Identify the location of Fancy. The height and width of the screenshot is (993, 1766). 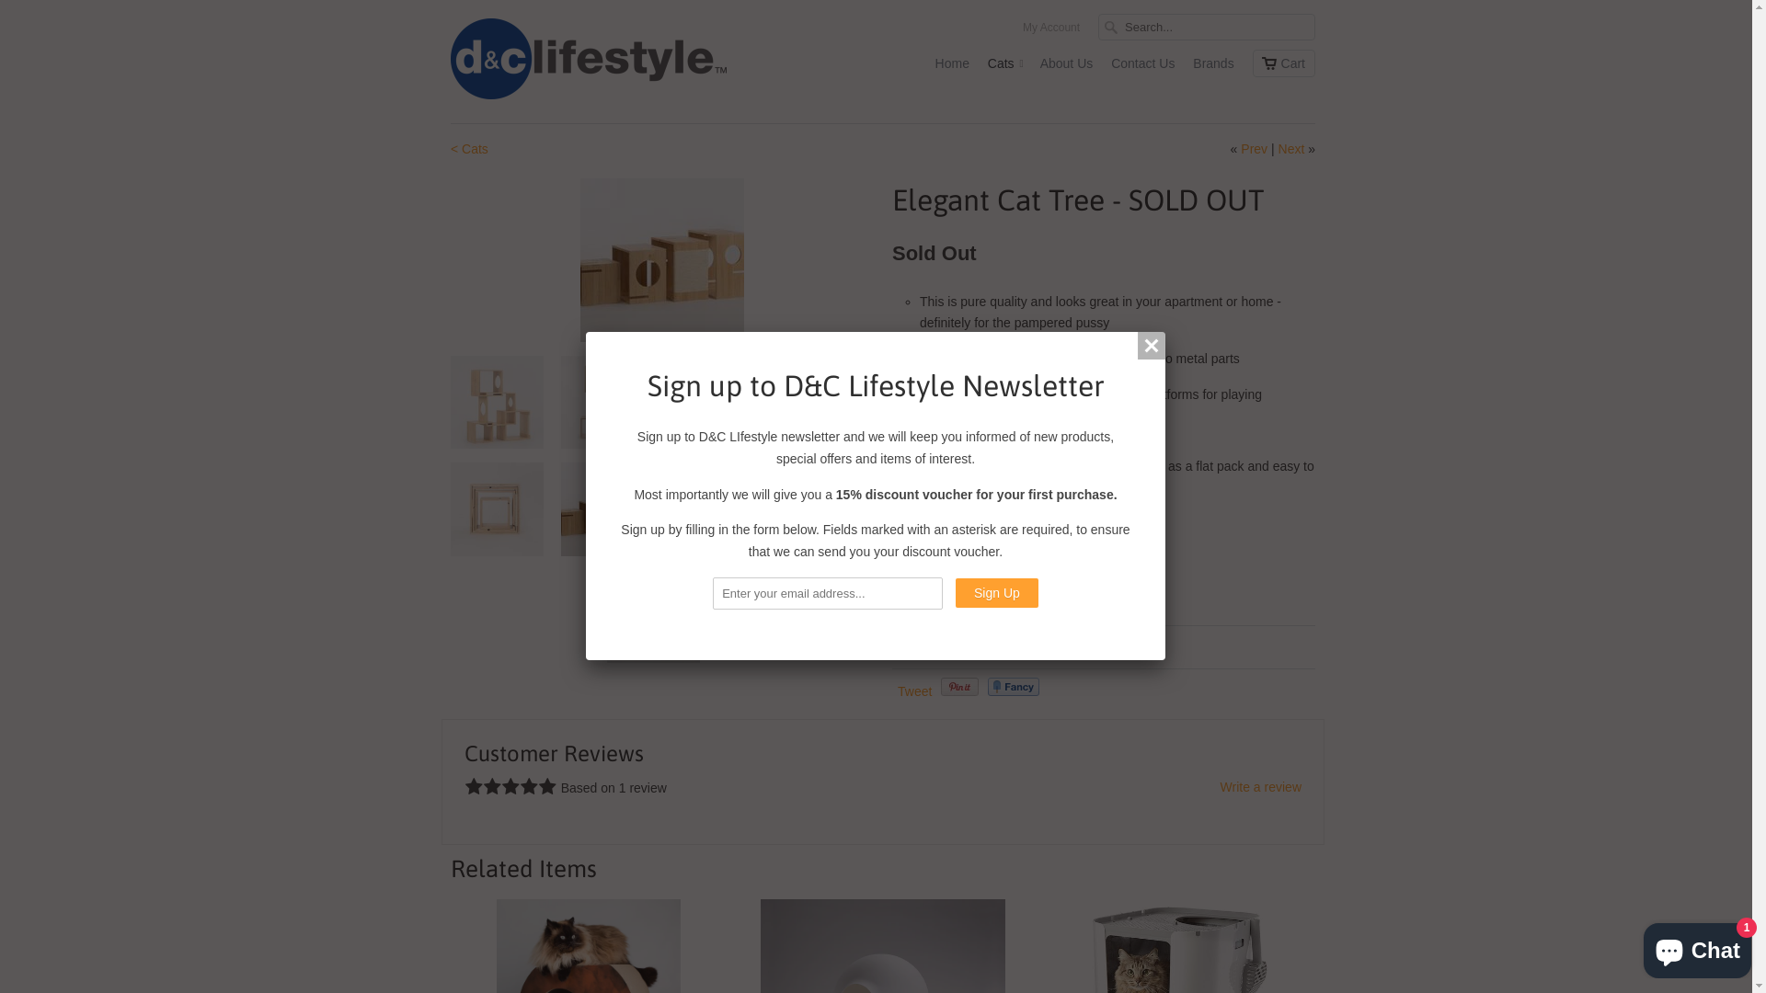
(1014, 687).